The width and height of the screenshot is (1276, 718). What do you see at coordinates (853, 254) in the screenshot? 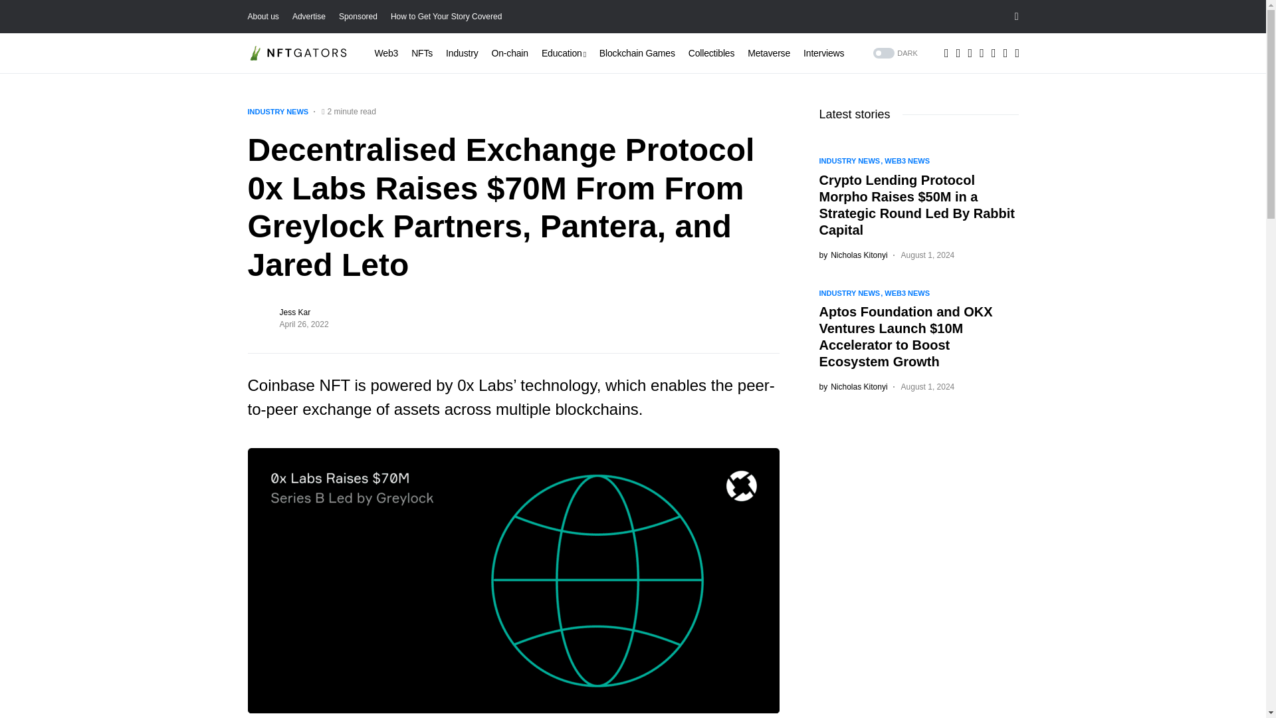
I see `View all posts by Nicholas Kitonyi` at bounding box center [853, 254].